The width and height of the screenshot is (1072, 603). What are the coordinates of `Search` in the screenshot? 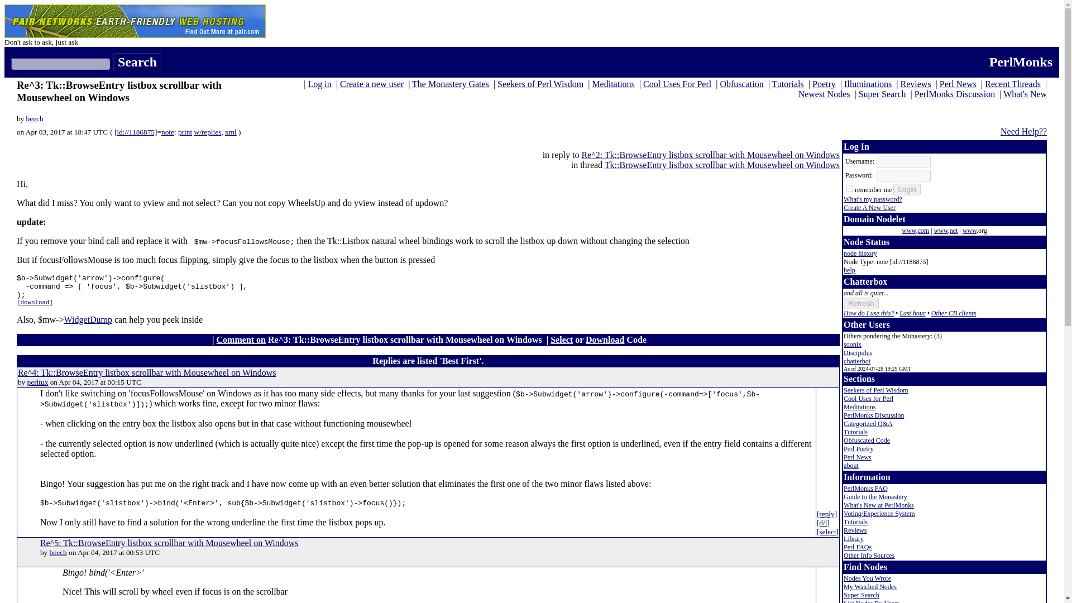 It's located at (137, 63).